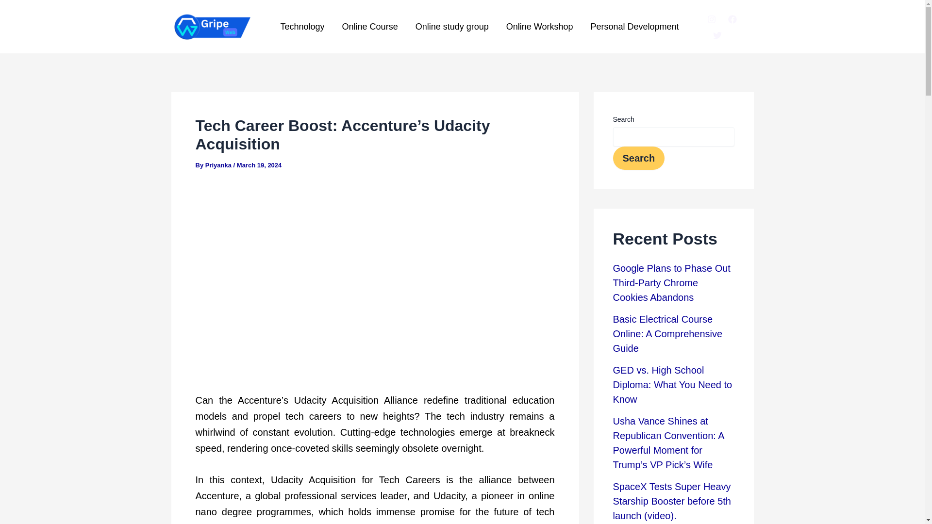  What do you see at coordinates (219, 165) in the screenshot?
I see `View all posts by Priyanka` at bounding box center [219, 165].